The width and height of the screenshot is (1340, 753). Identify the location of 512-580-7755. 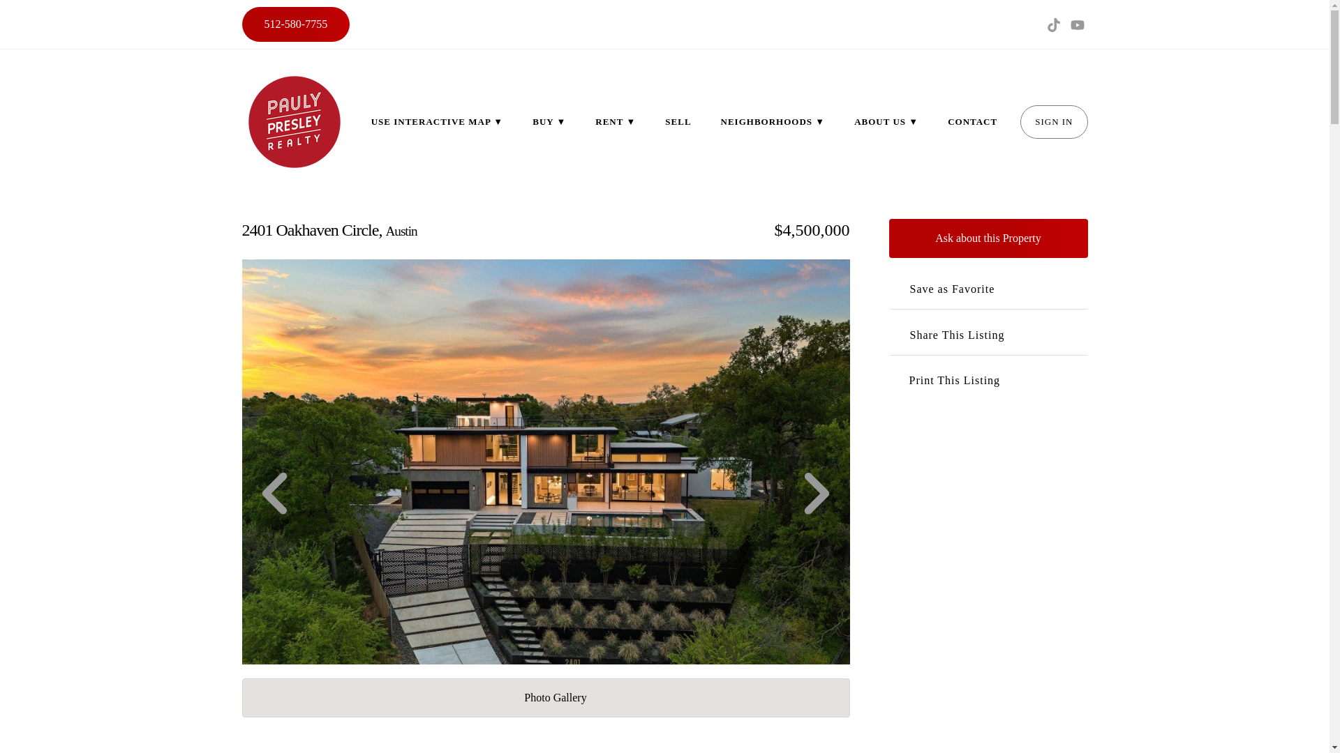
(295, 24).